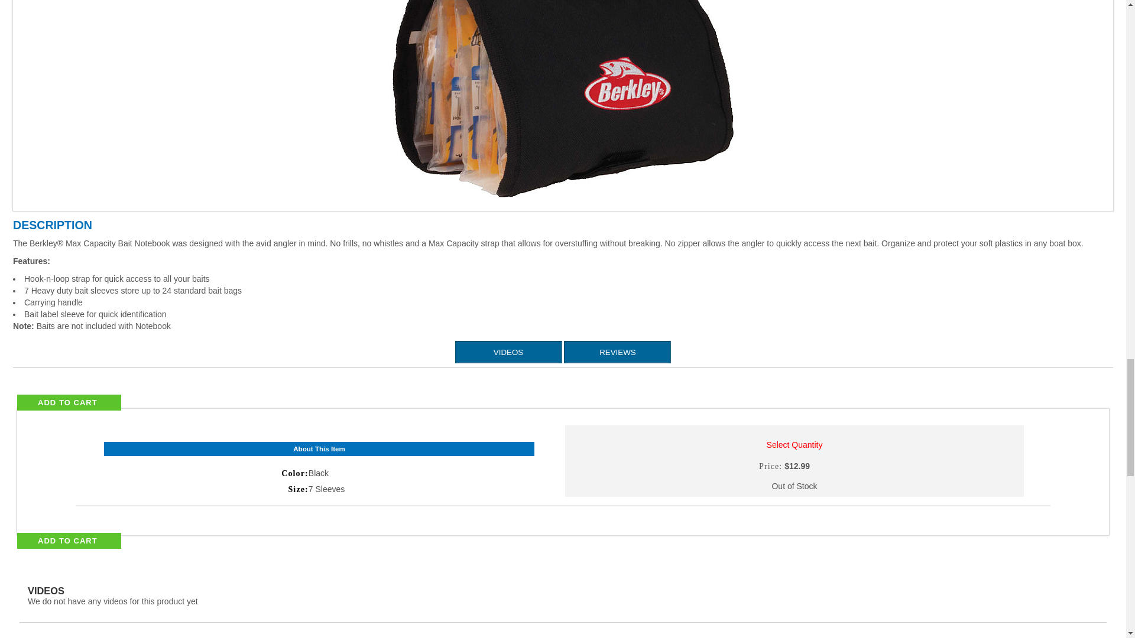 This screenshot has width=1135, height=638. Describe the element at coordinates (508, 352) in the screenshot. I see `VIDEOS` at that location.